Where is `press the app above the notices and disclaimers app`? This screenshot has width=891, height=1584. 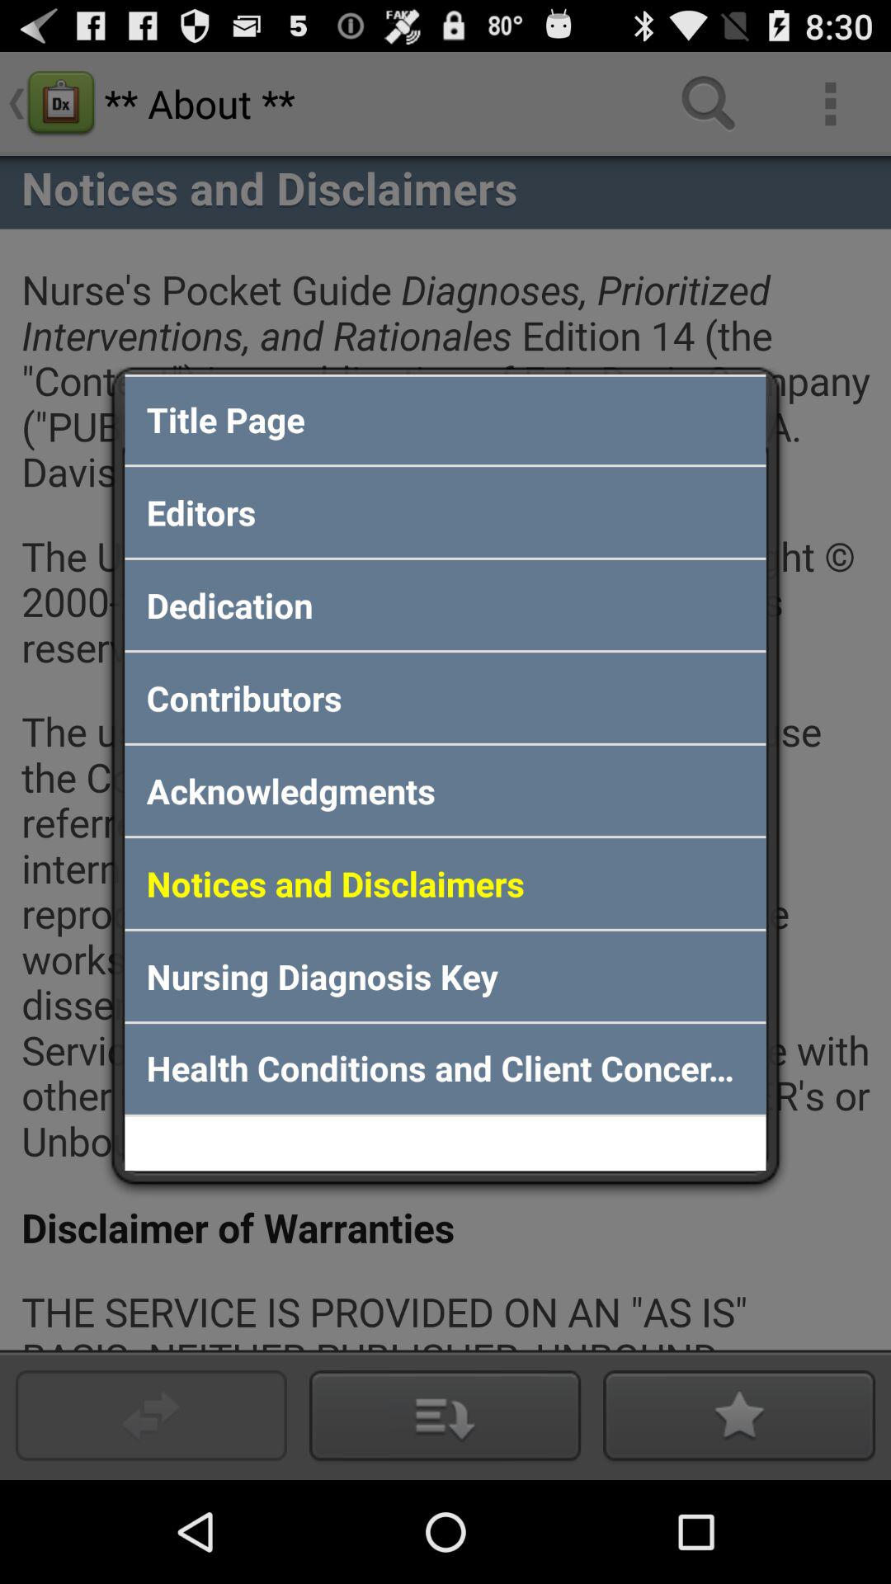 press the app above the notices and disclaimers app is located at coordinates (445, 790).